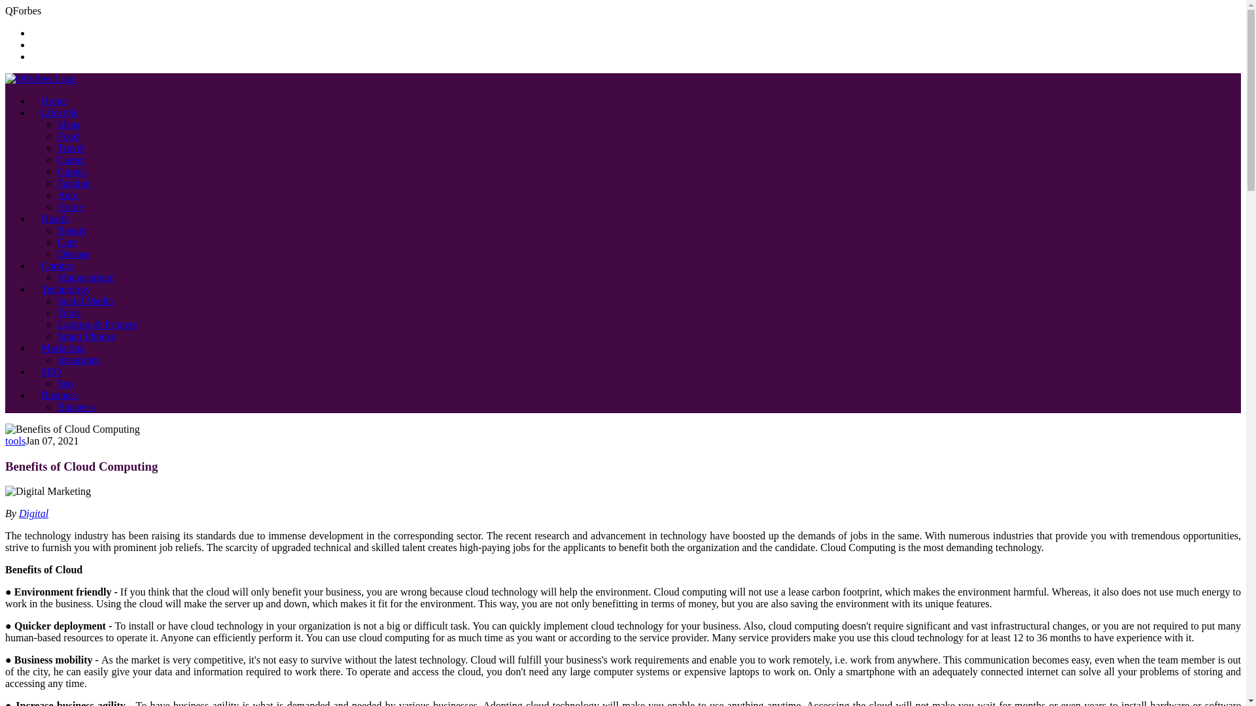 This screenshot has height=706, width=1256. What do you see at coordinates (41, 78) in the screenshot?
I see `QForbes Logo` at bounding box center [41, 78].